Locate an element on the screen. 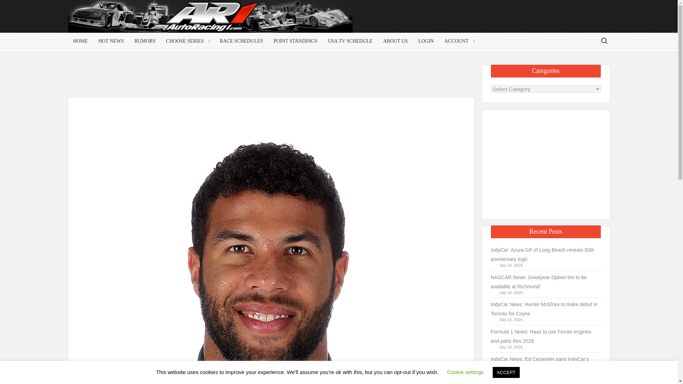 Image resolution: width=683 pixels, height=384 pixels. AUTORACING1.COM is located at coordinates (136, 19).